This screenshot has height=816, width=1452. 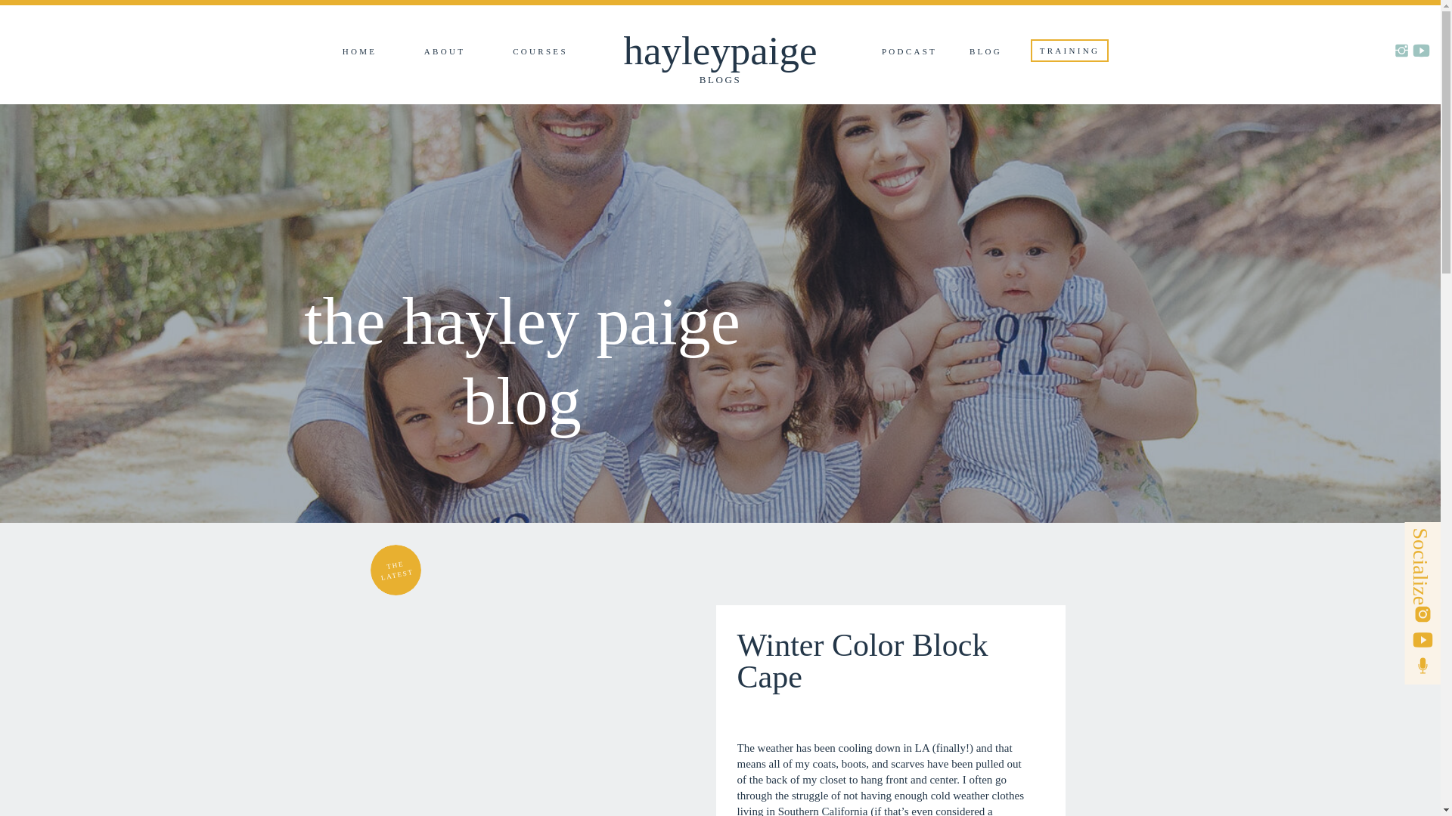 What do you see at coordinates (360, 51) in the screenshot?
I see `HOME` at bounding box center [360, 51].